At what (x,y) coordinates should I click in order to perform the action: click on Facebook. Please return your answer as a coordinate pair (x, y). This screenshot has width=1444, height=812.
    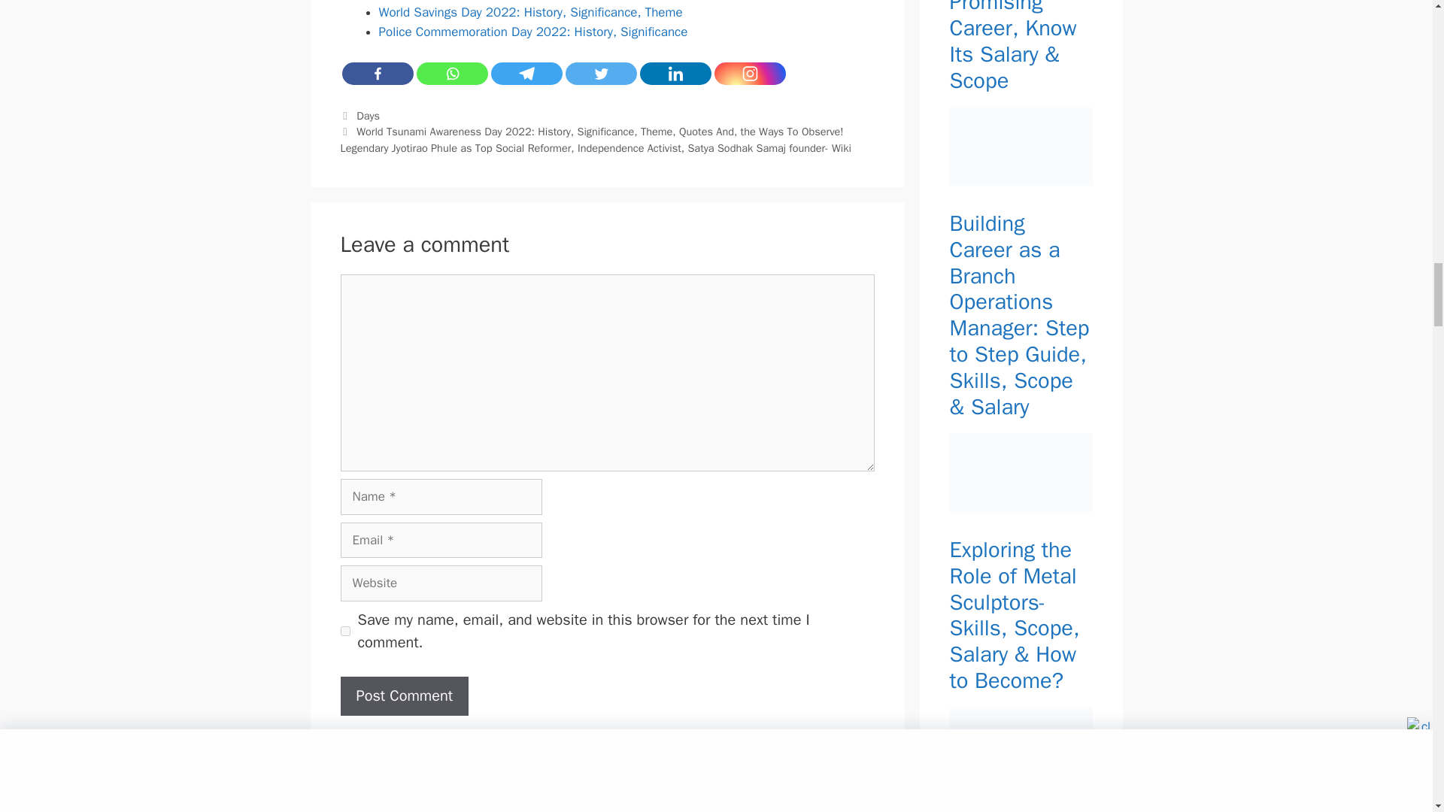
    Looking at the image, I should click on (377, 74).